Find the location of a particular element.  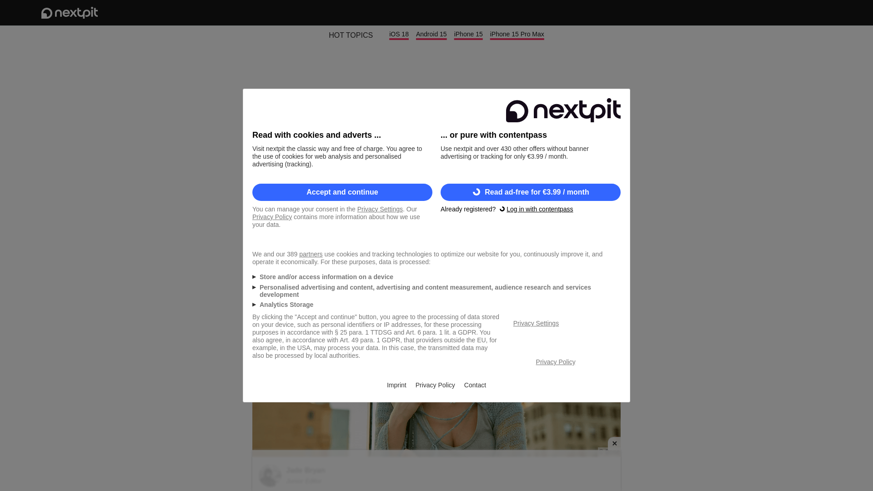

To the nextpit homepage is located at coordinates (69, 13).